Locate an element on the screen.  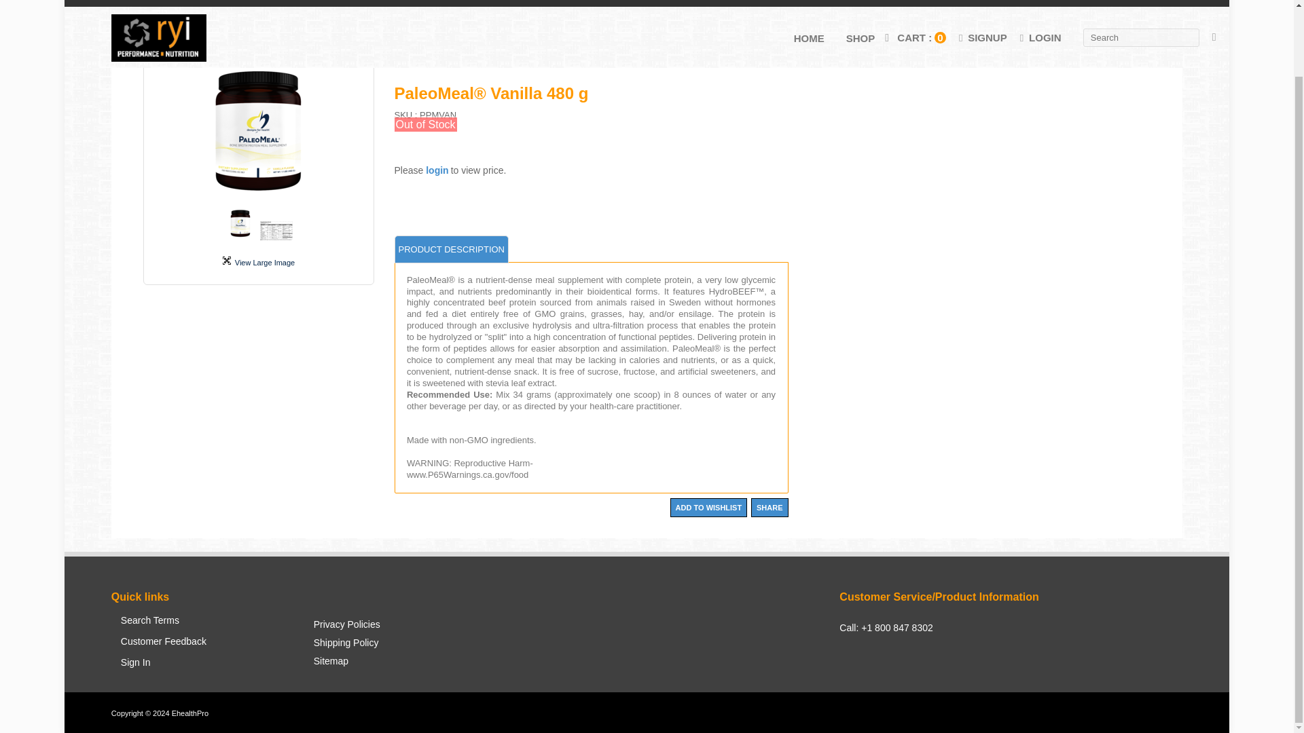
login is located at coordinates (437, 170).